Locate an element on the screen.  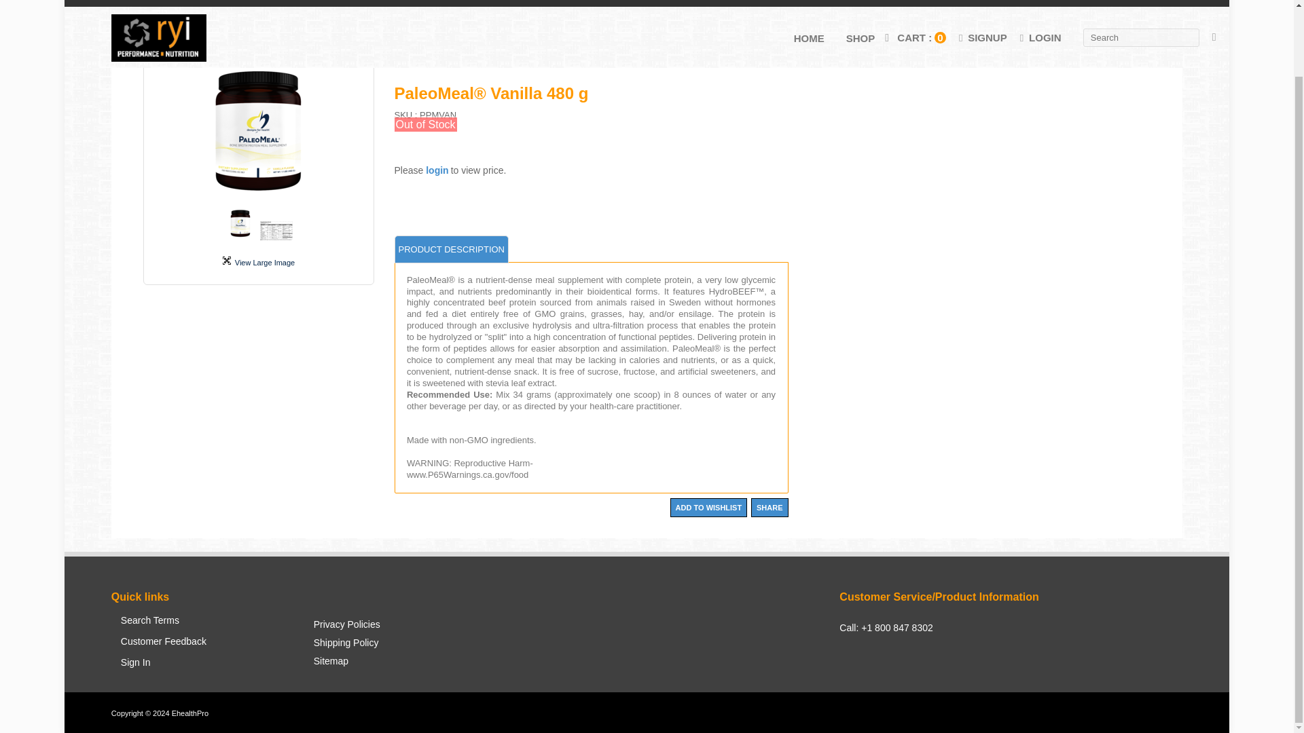
login is located at coordinates (437, 170).